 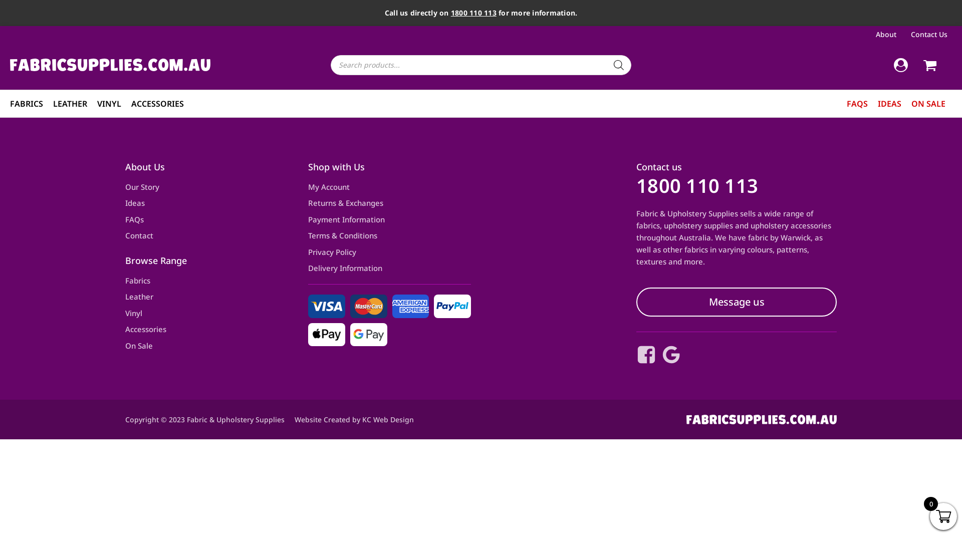 I want to click on Fabrics, so click(x=138, y=281).